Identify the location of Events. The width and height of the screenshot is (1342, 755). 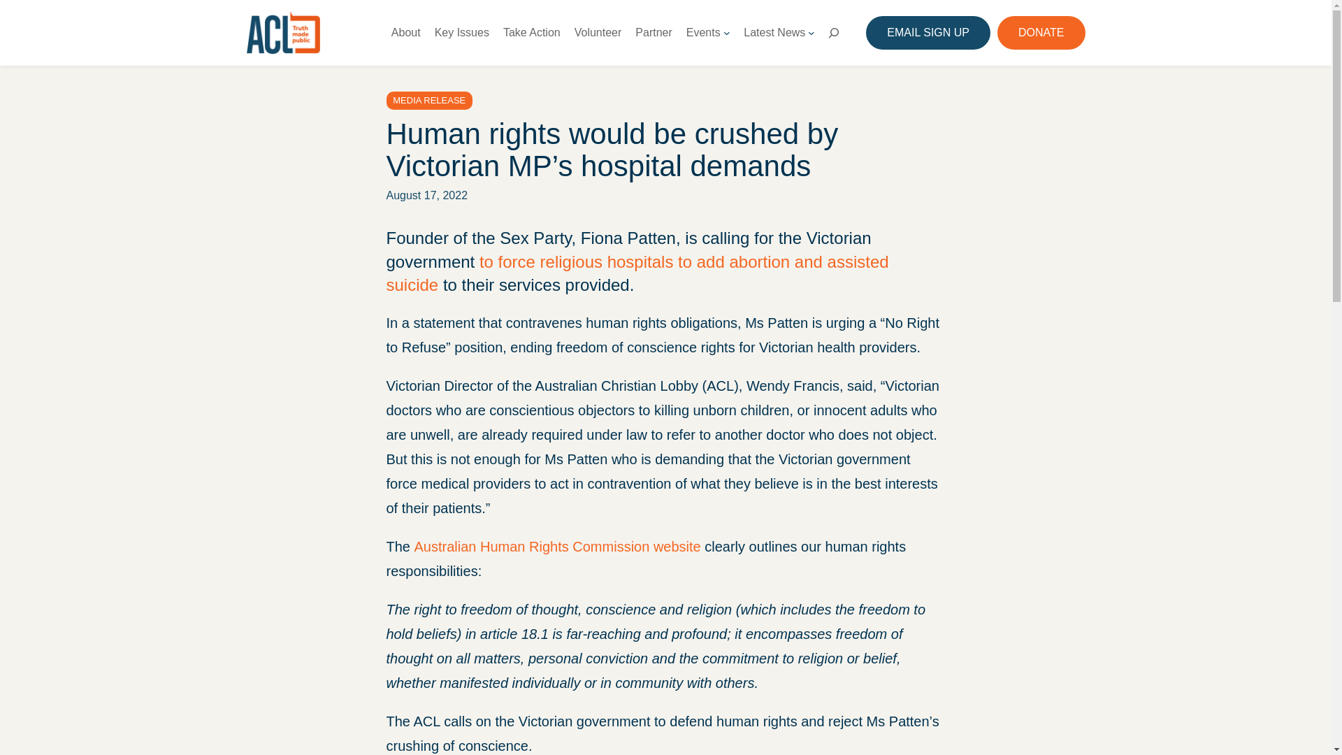
(703, 32).